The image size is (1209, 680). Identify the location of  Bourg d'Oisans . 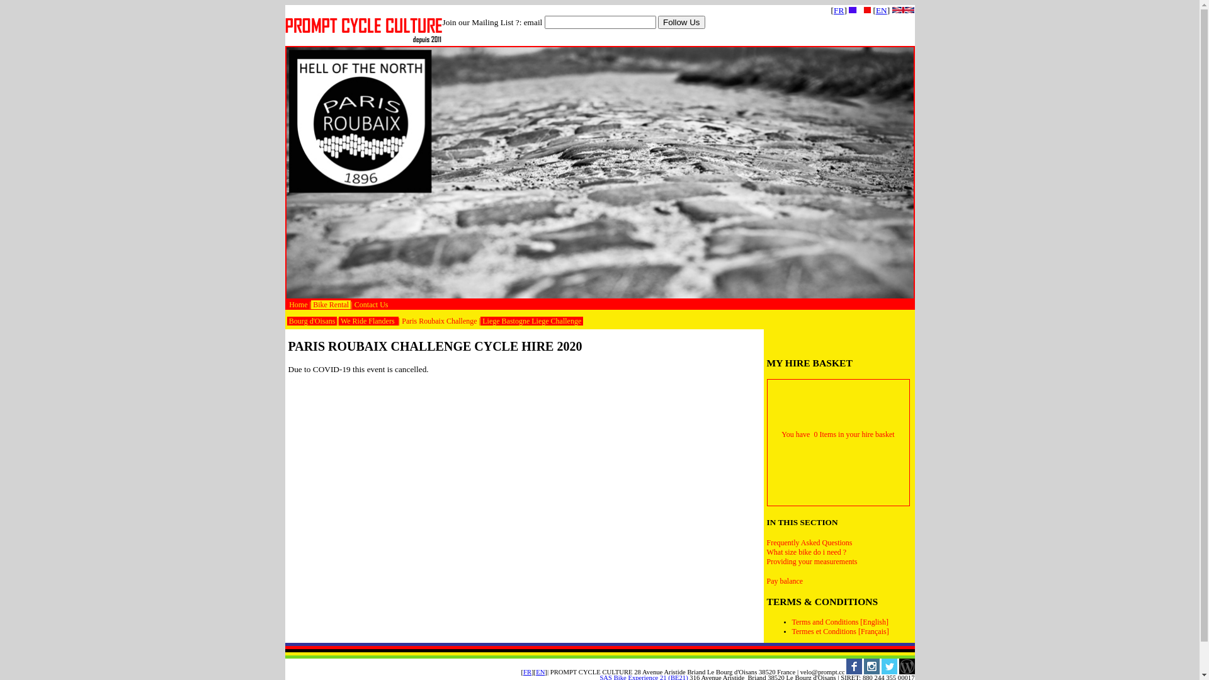
(312, 321).